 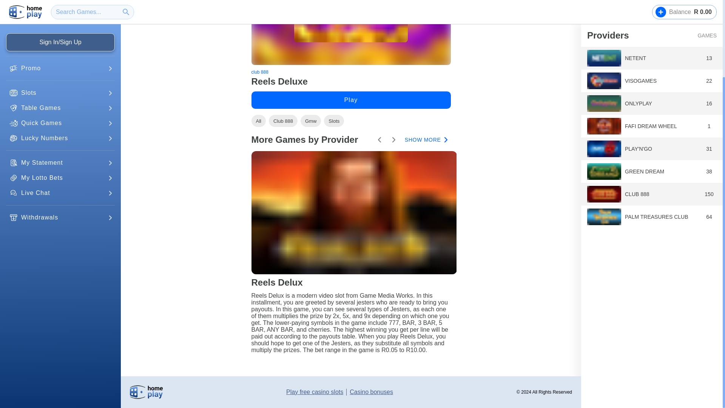 I want to click on SHOW MORE, so click(x=425, y=140).